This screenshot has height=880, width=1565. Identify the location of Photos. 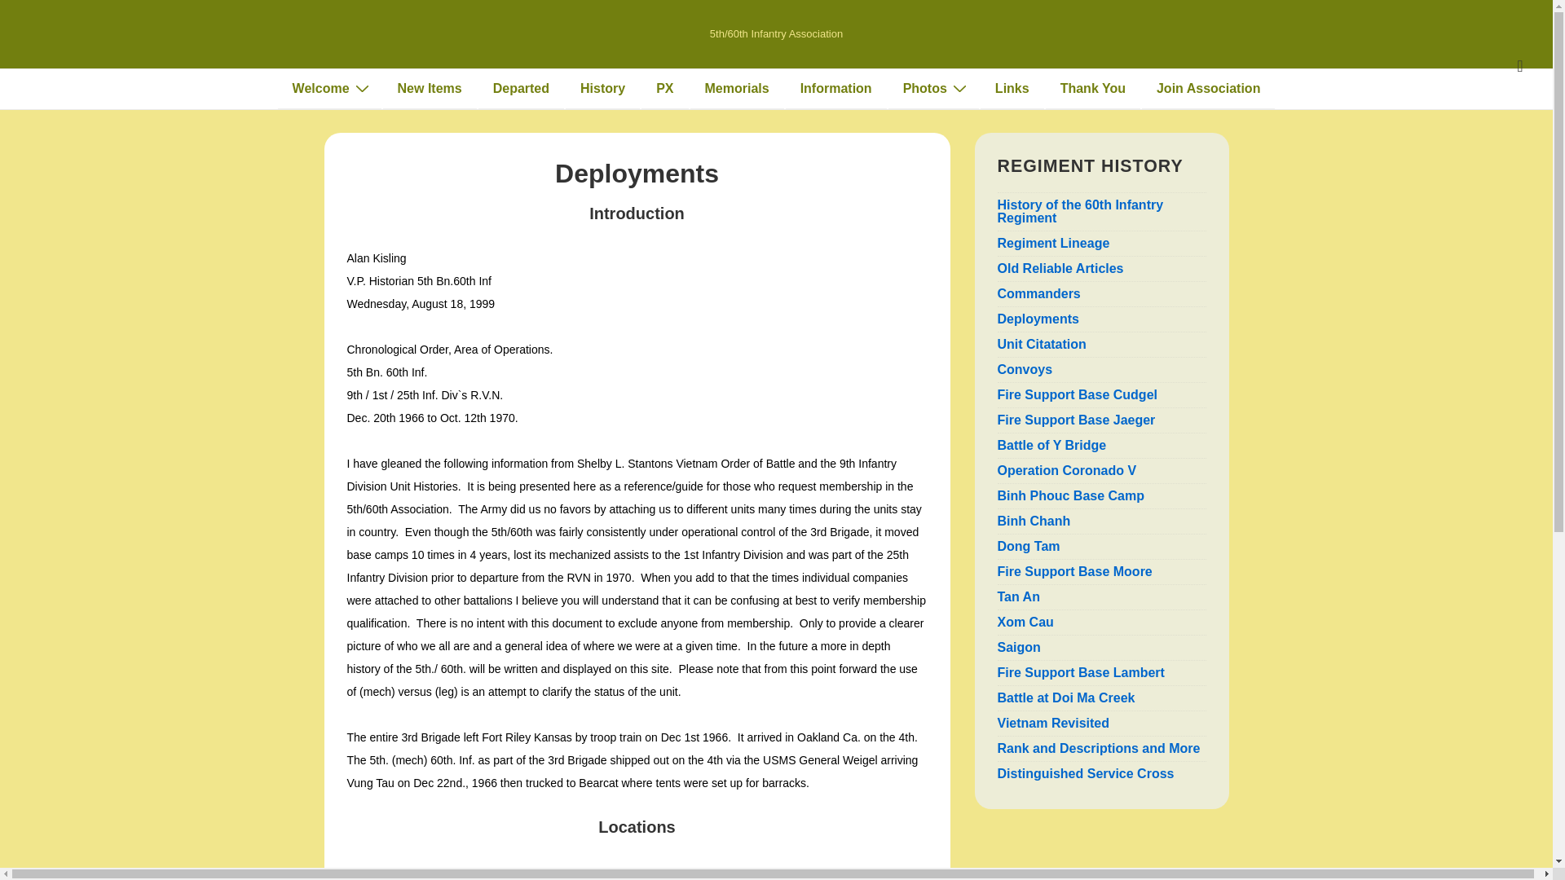
(934, 88).